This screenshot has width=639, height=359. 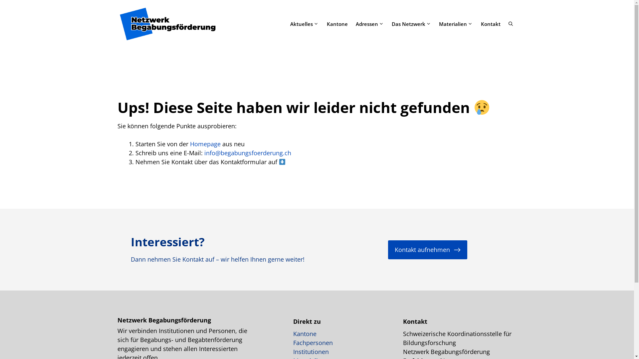 What do you see at coordinates (370, 24) in the screenshot?
I see `Adressen` at bounding box center [370, 24].